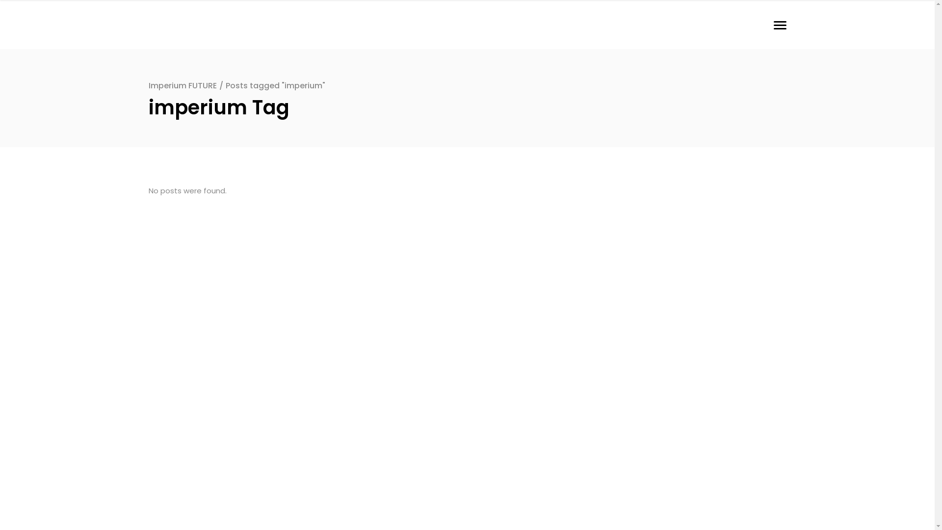 This screenshot has width=942, height=530. I want to click on Imperium FUTURE, so click(183, 85).